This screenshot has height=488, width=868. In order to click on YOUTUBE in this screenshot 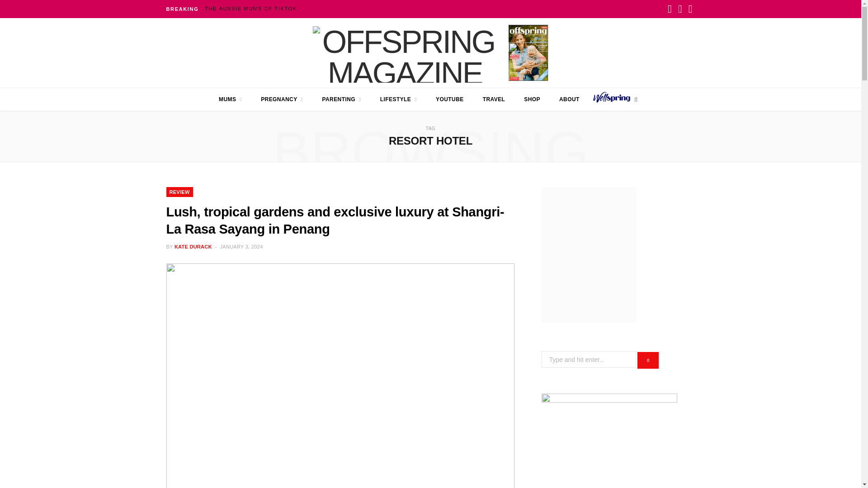, I will do `click(449, 99)`.